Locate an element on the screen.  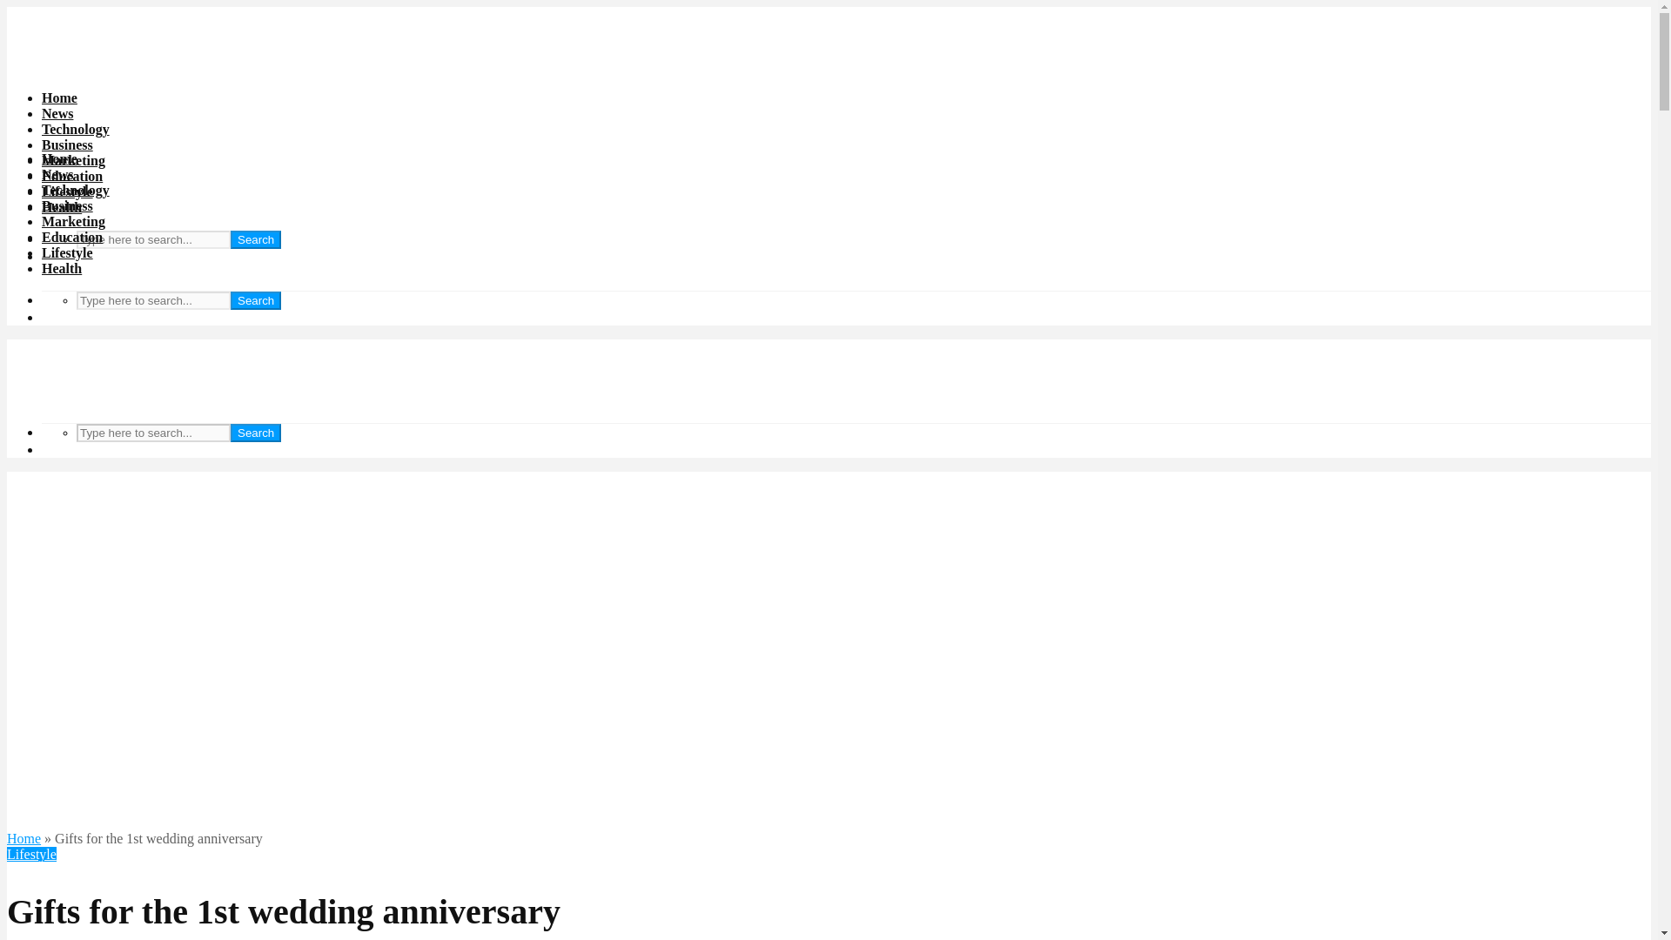
Education is located at coordinates (71, 176).